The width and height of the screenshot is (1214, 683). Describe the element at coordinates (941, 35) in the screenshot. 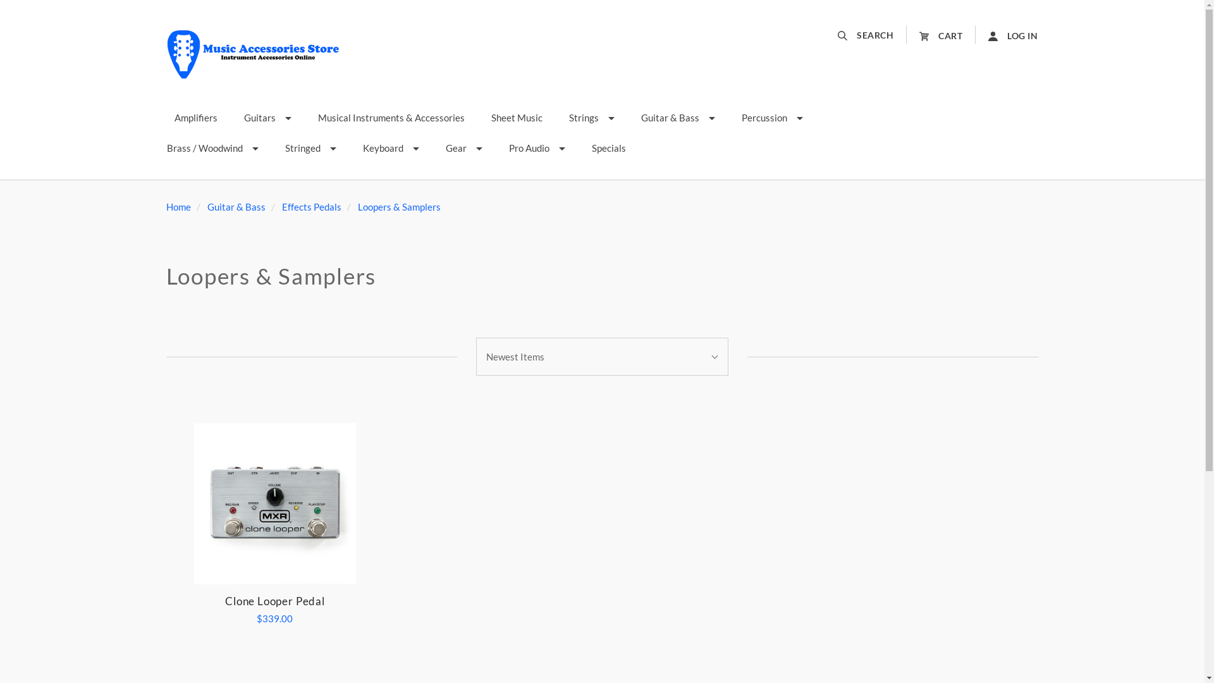

I see `CART` at that location.